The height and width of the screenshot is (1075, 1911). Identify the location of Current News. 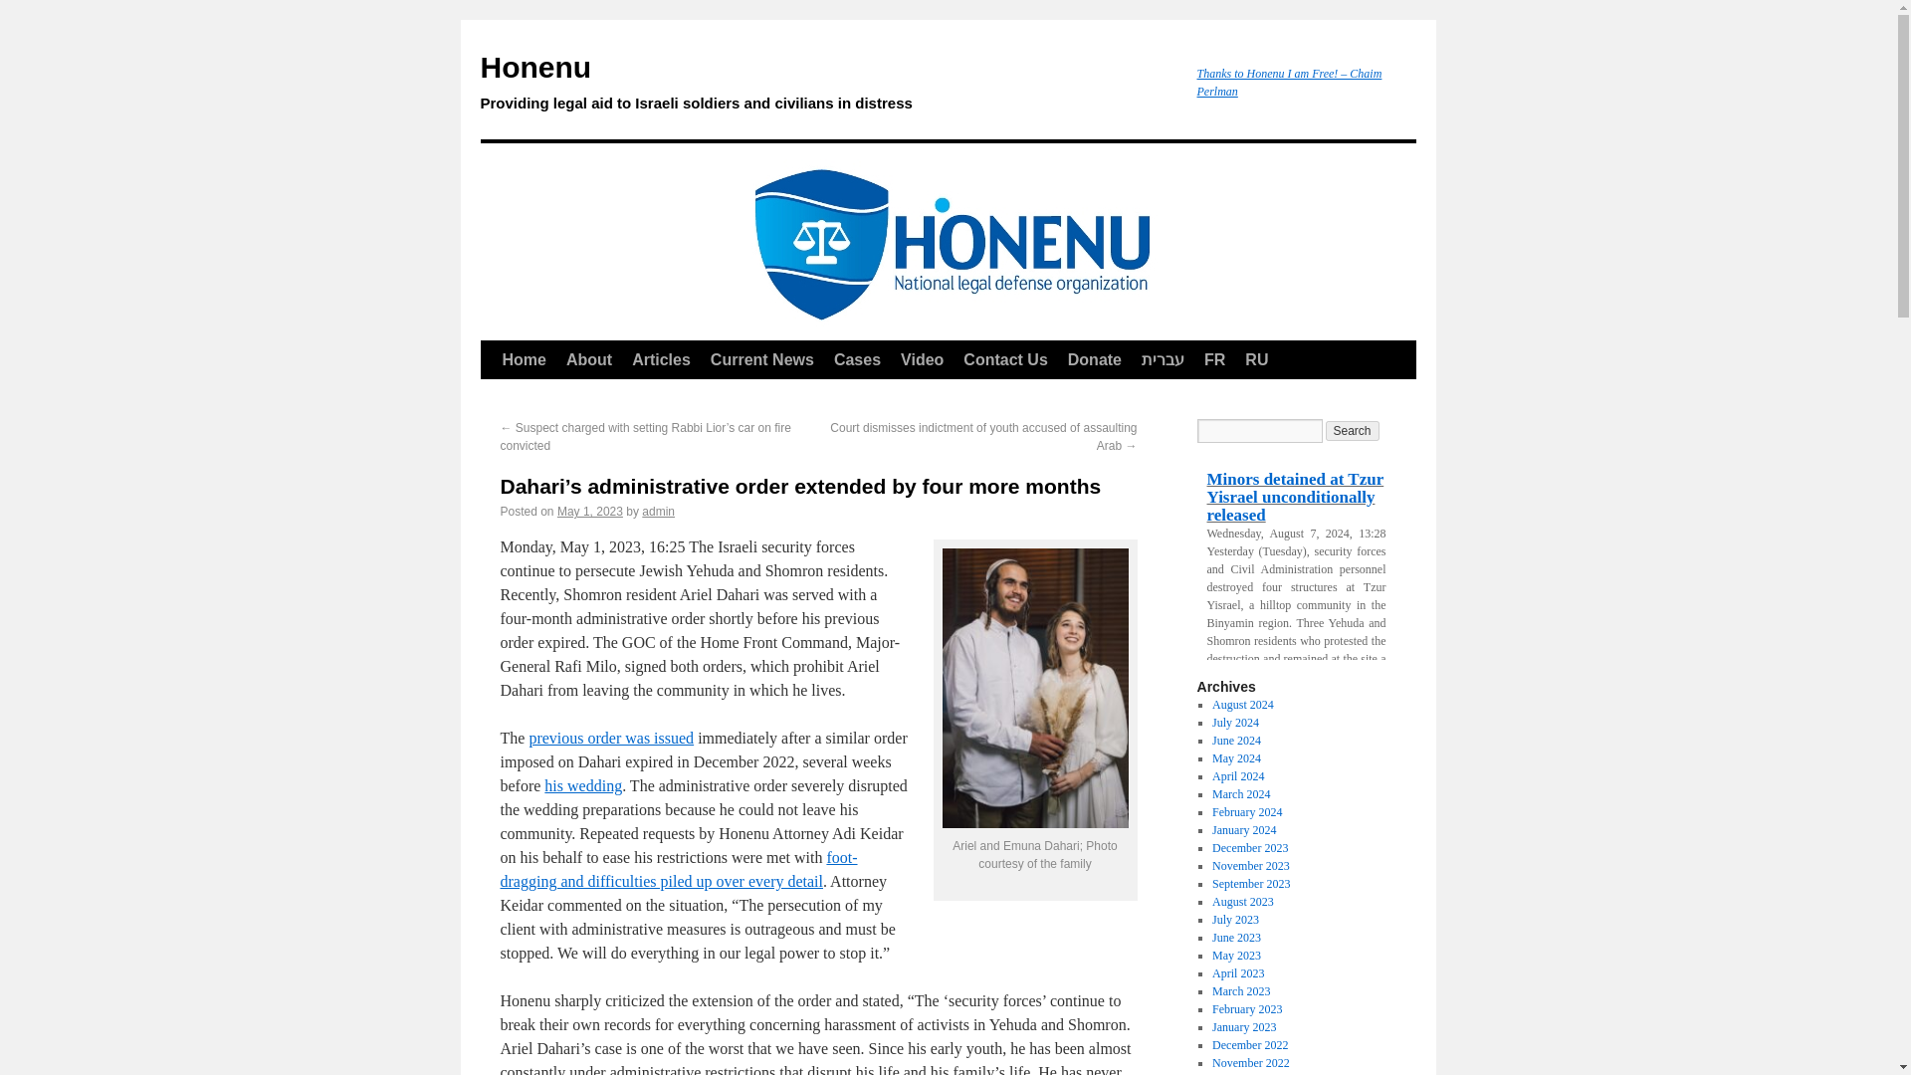
(762, 360).